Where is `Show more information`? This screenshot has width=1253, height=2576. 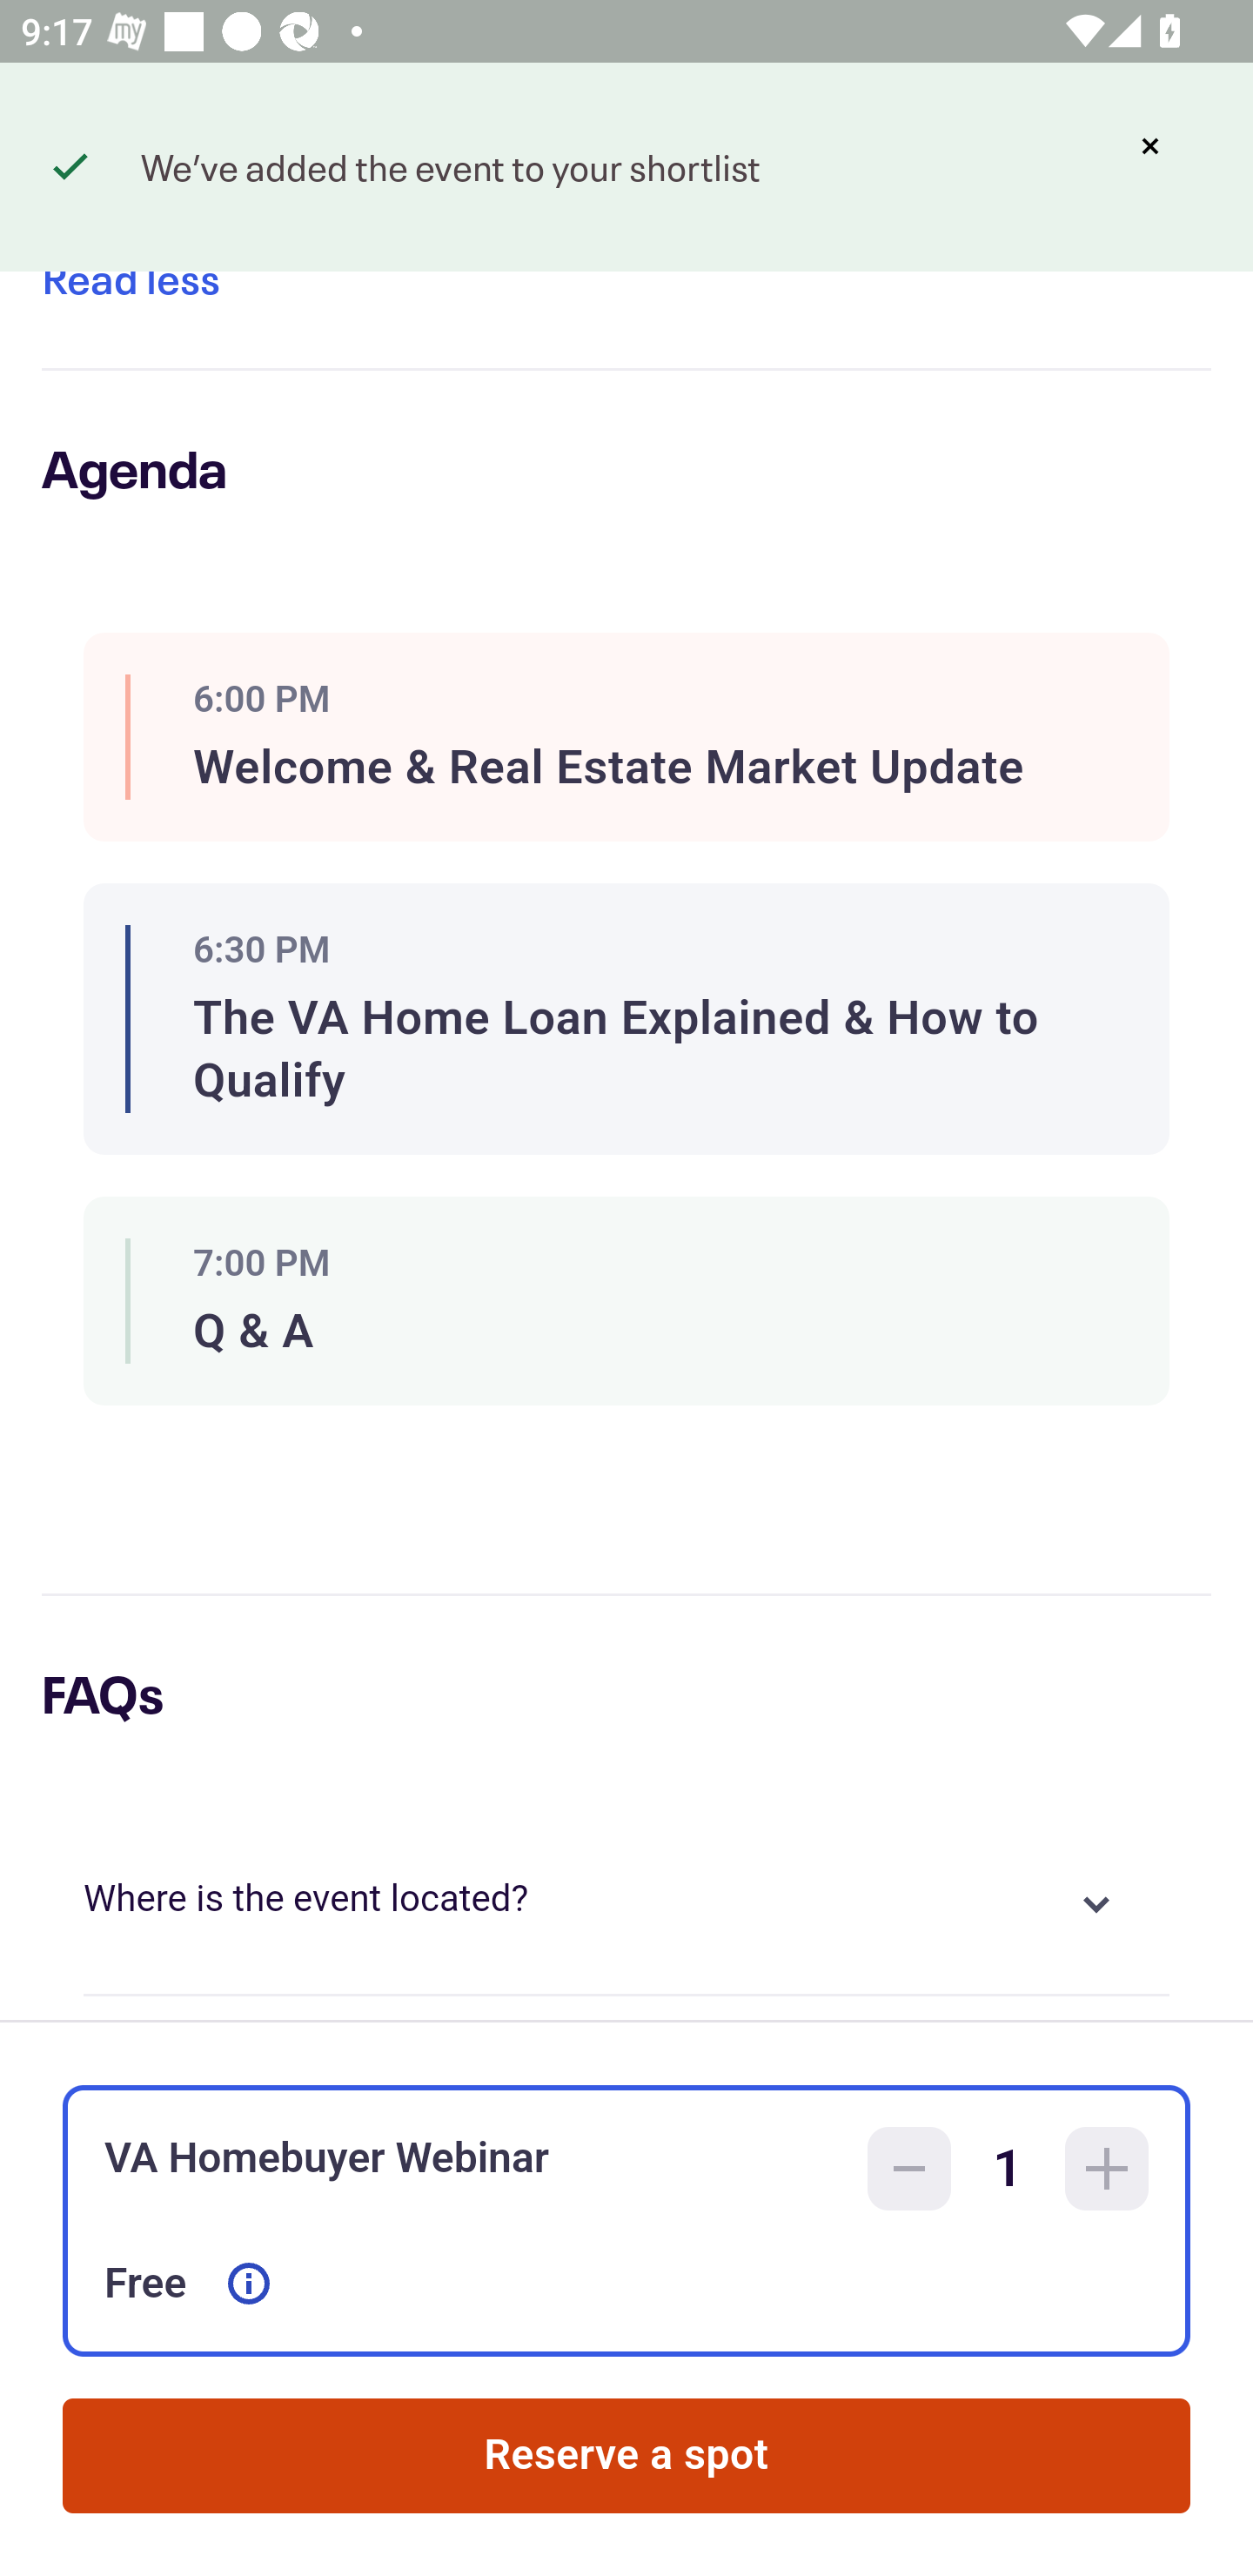
Show more information is located at coordinates (249, 2284).